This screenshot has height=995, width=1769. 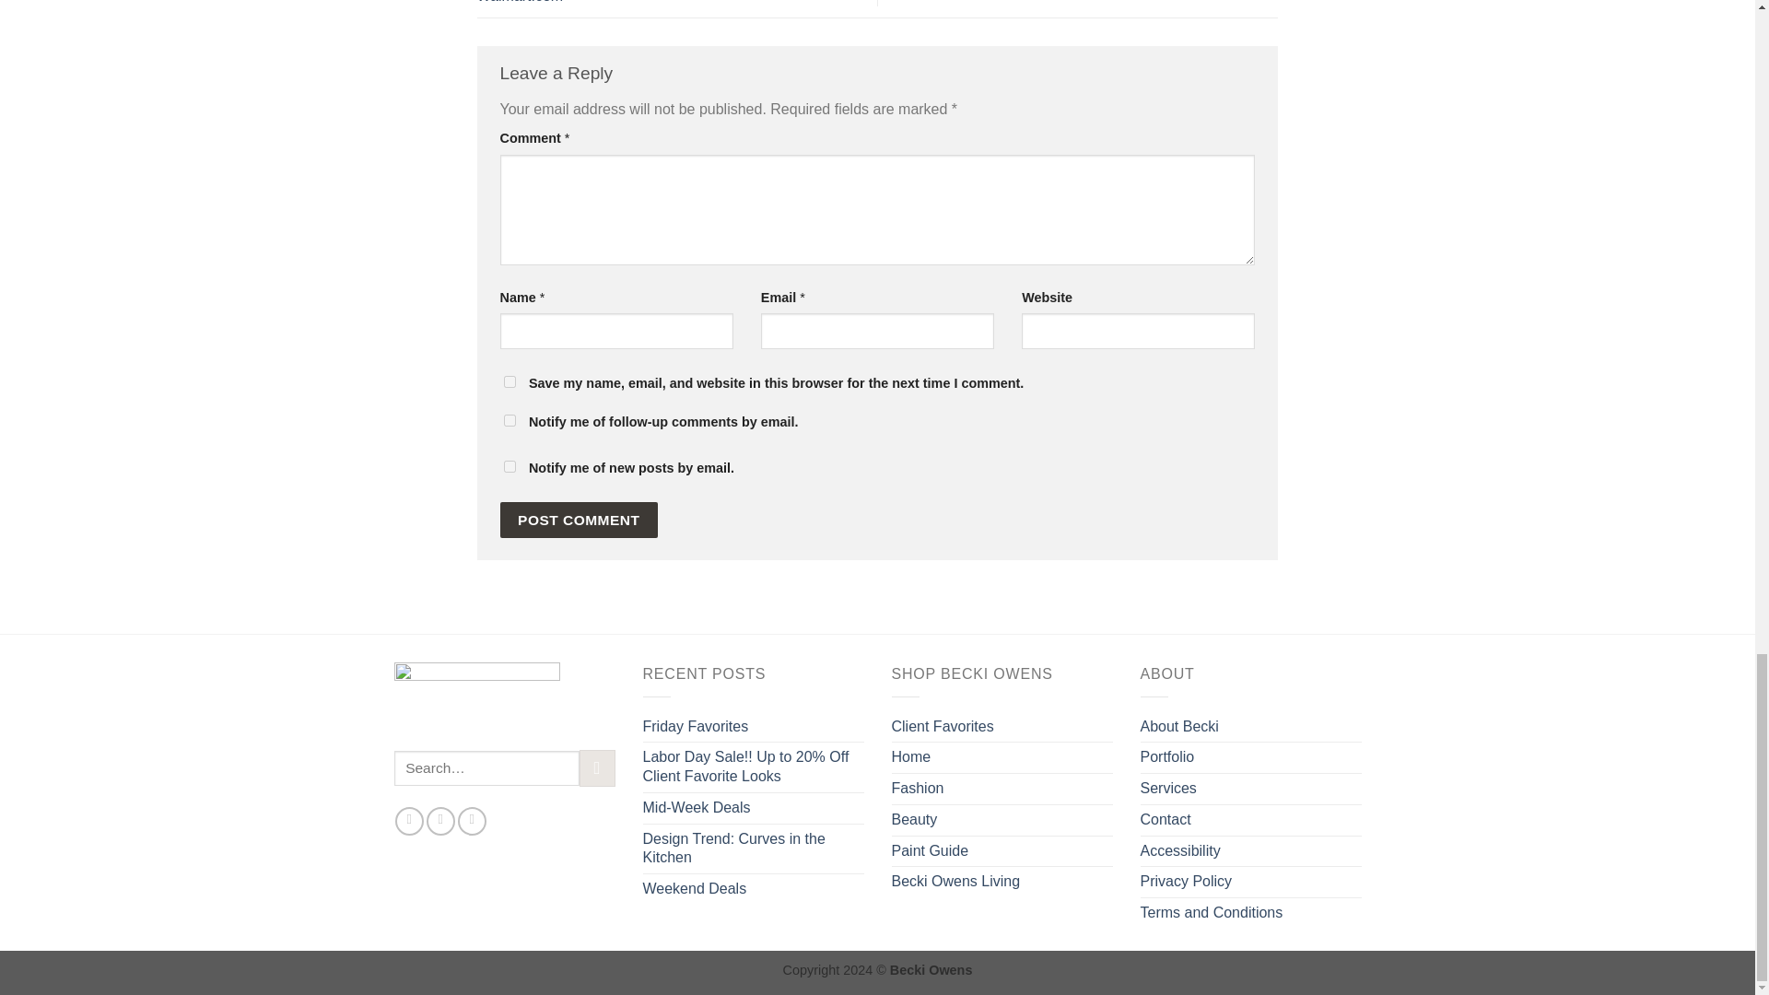 I want to click on Follow on Pinterest, so click(x=472, y=821).